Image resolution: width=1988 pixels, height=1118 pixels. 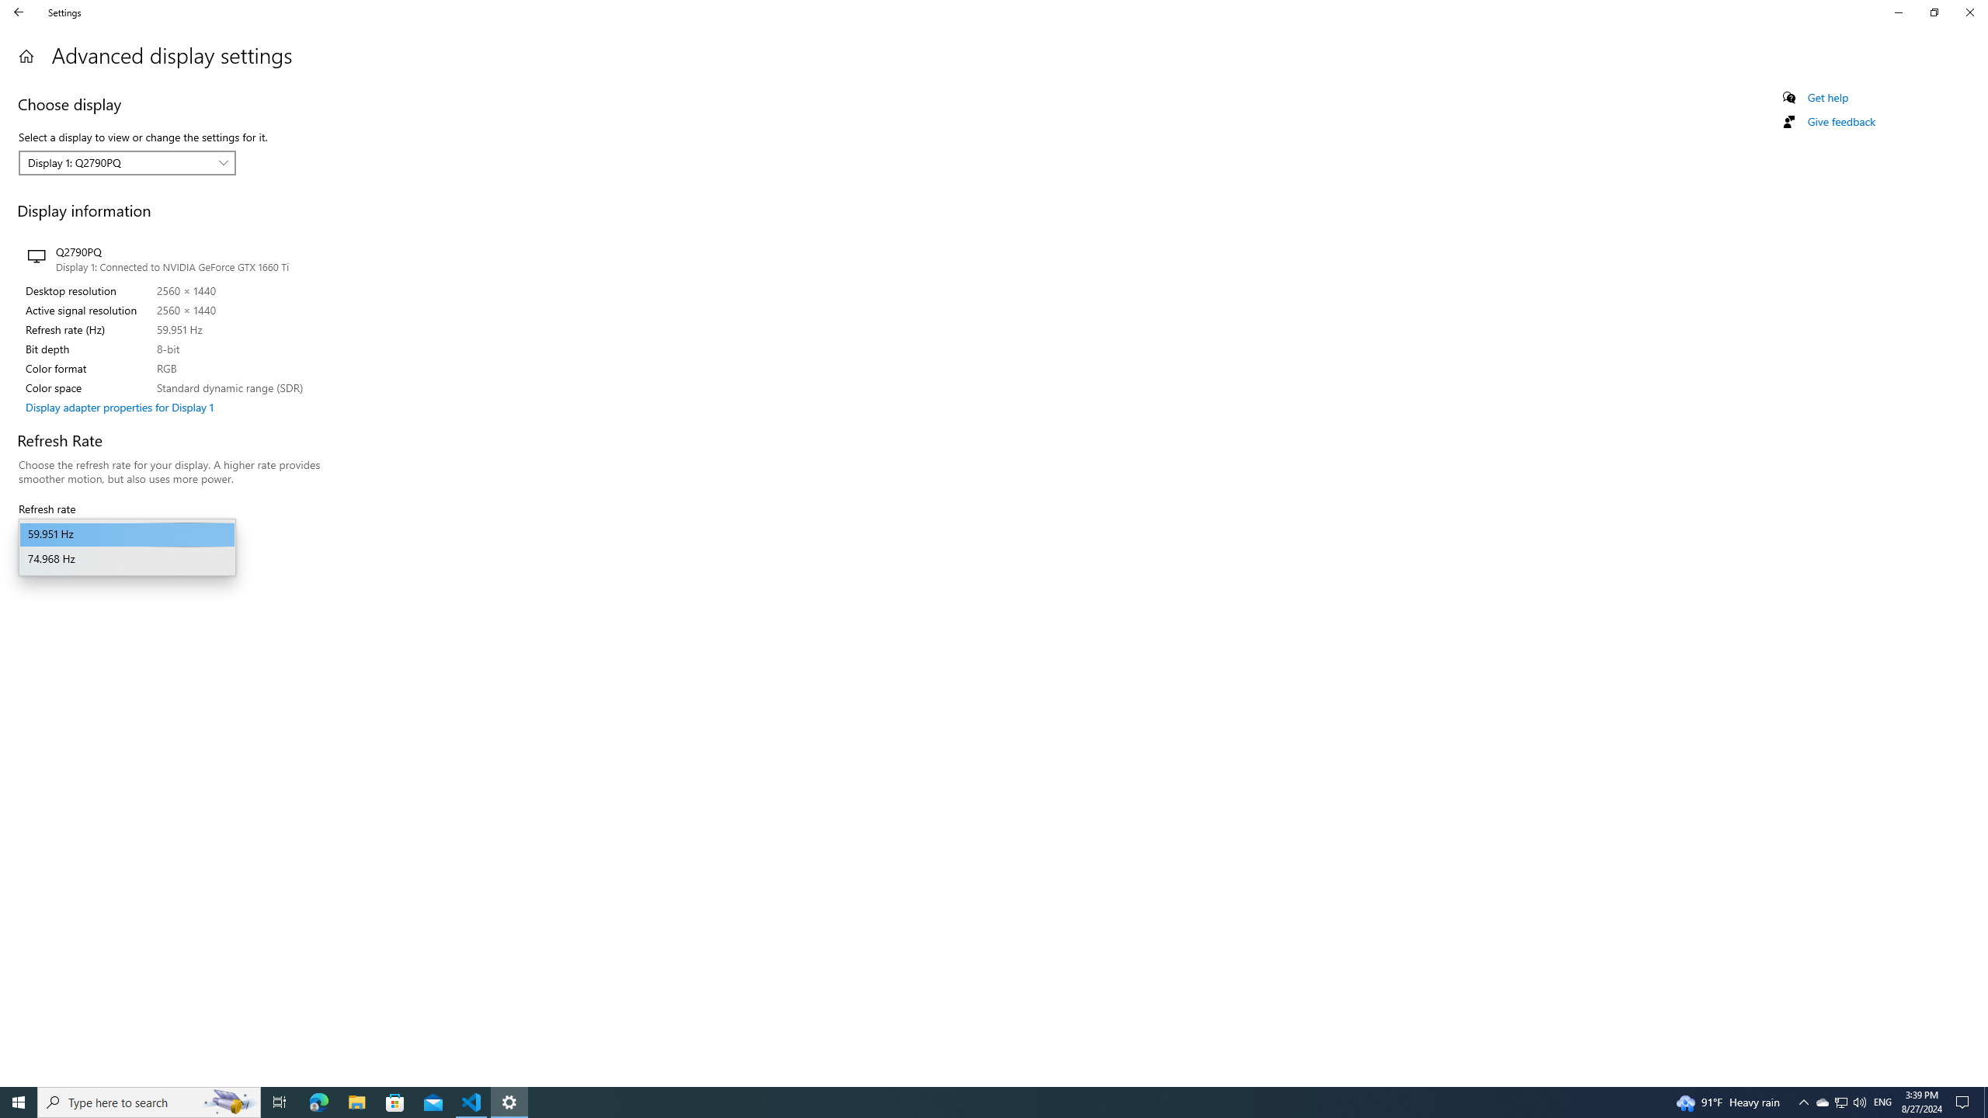 What do you see at coordinates (395, 1102) in the screenshot?
I see `Microsoft Store` at bounding box center [395, 1102].